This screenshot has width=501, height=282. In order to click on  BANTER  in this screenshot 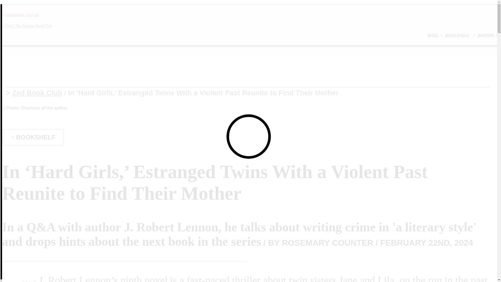, I will do `click(486, 35)`.